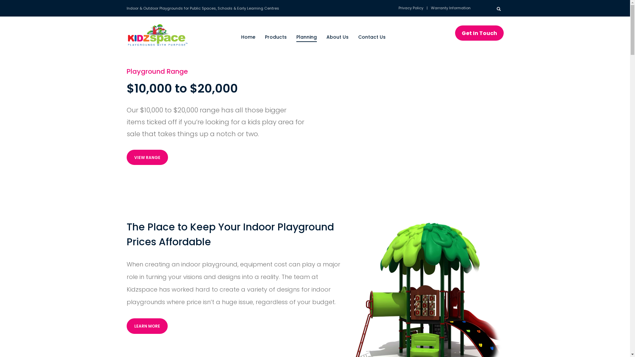 This screenshot has width=635, height=357. What do you see at coordinates (248, 37) in the screenshot?
I see `Home` at bounding box center [248, 37].